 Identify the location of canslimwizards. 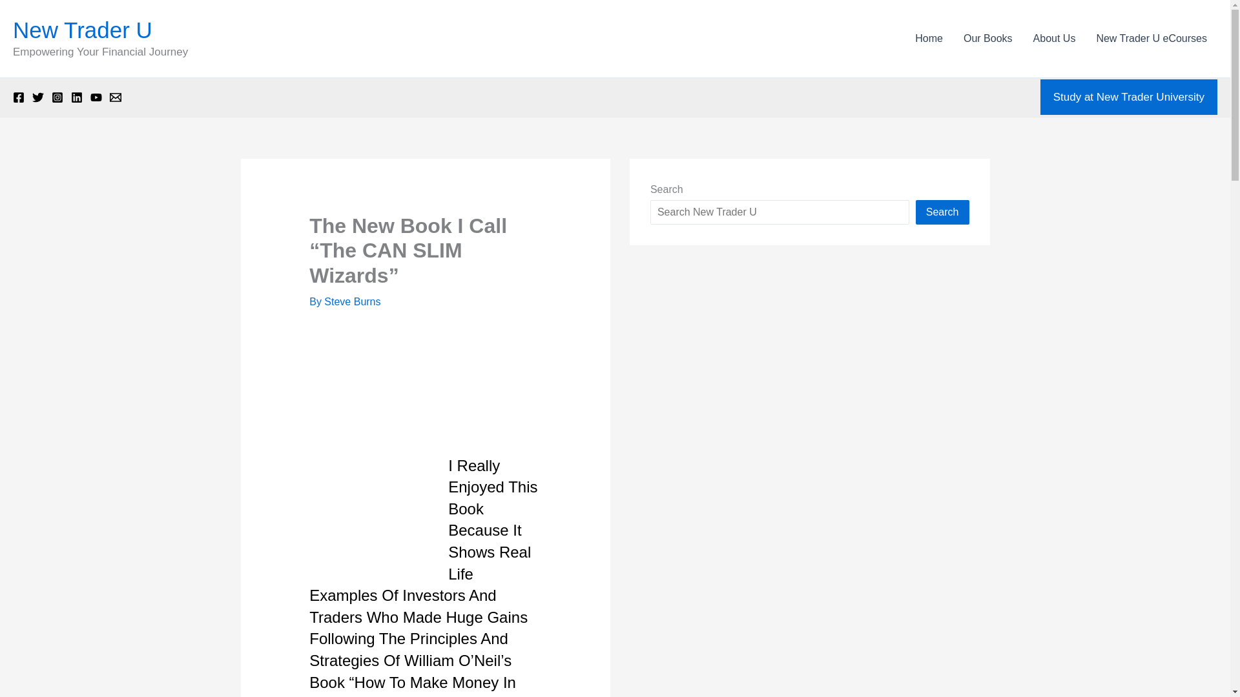
(367, 512).